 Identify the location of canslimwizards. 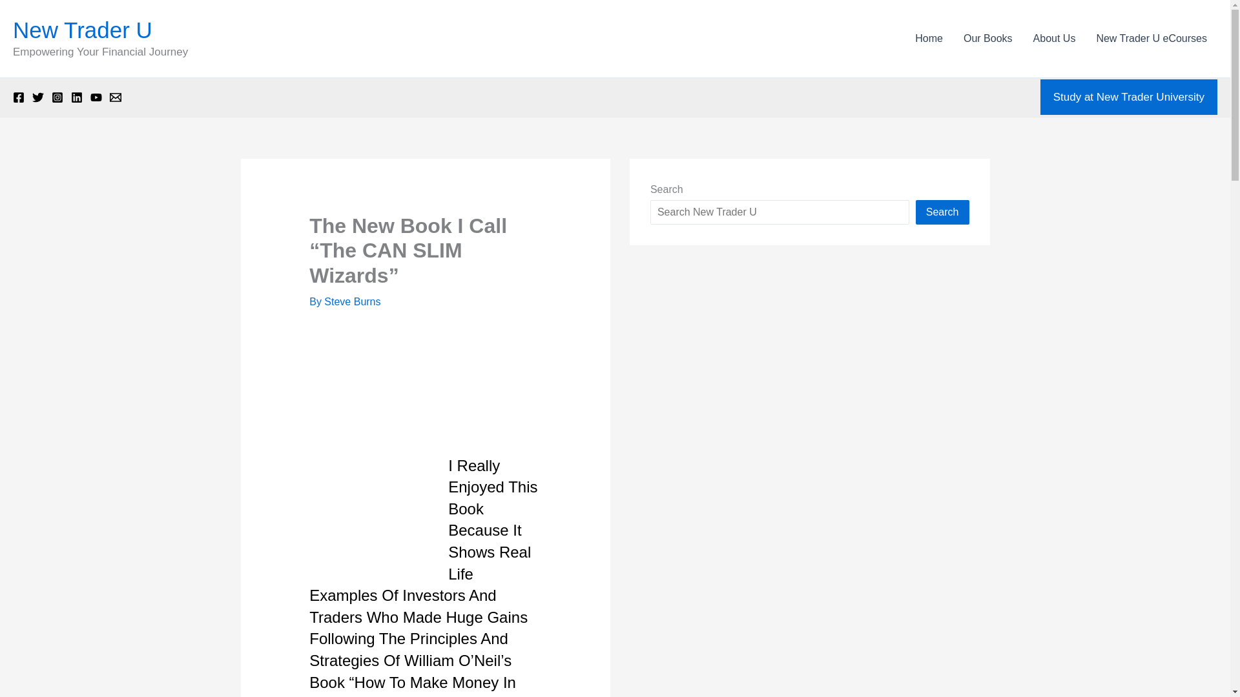
(367, 512).